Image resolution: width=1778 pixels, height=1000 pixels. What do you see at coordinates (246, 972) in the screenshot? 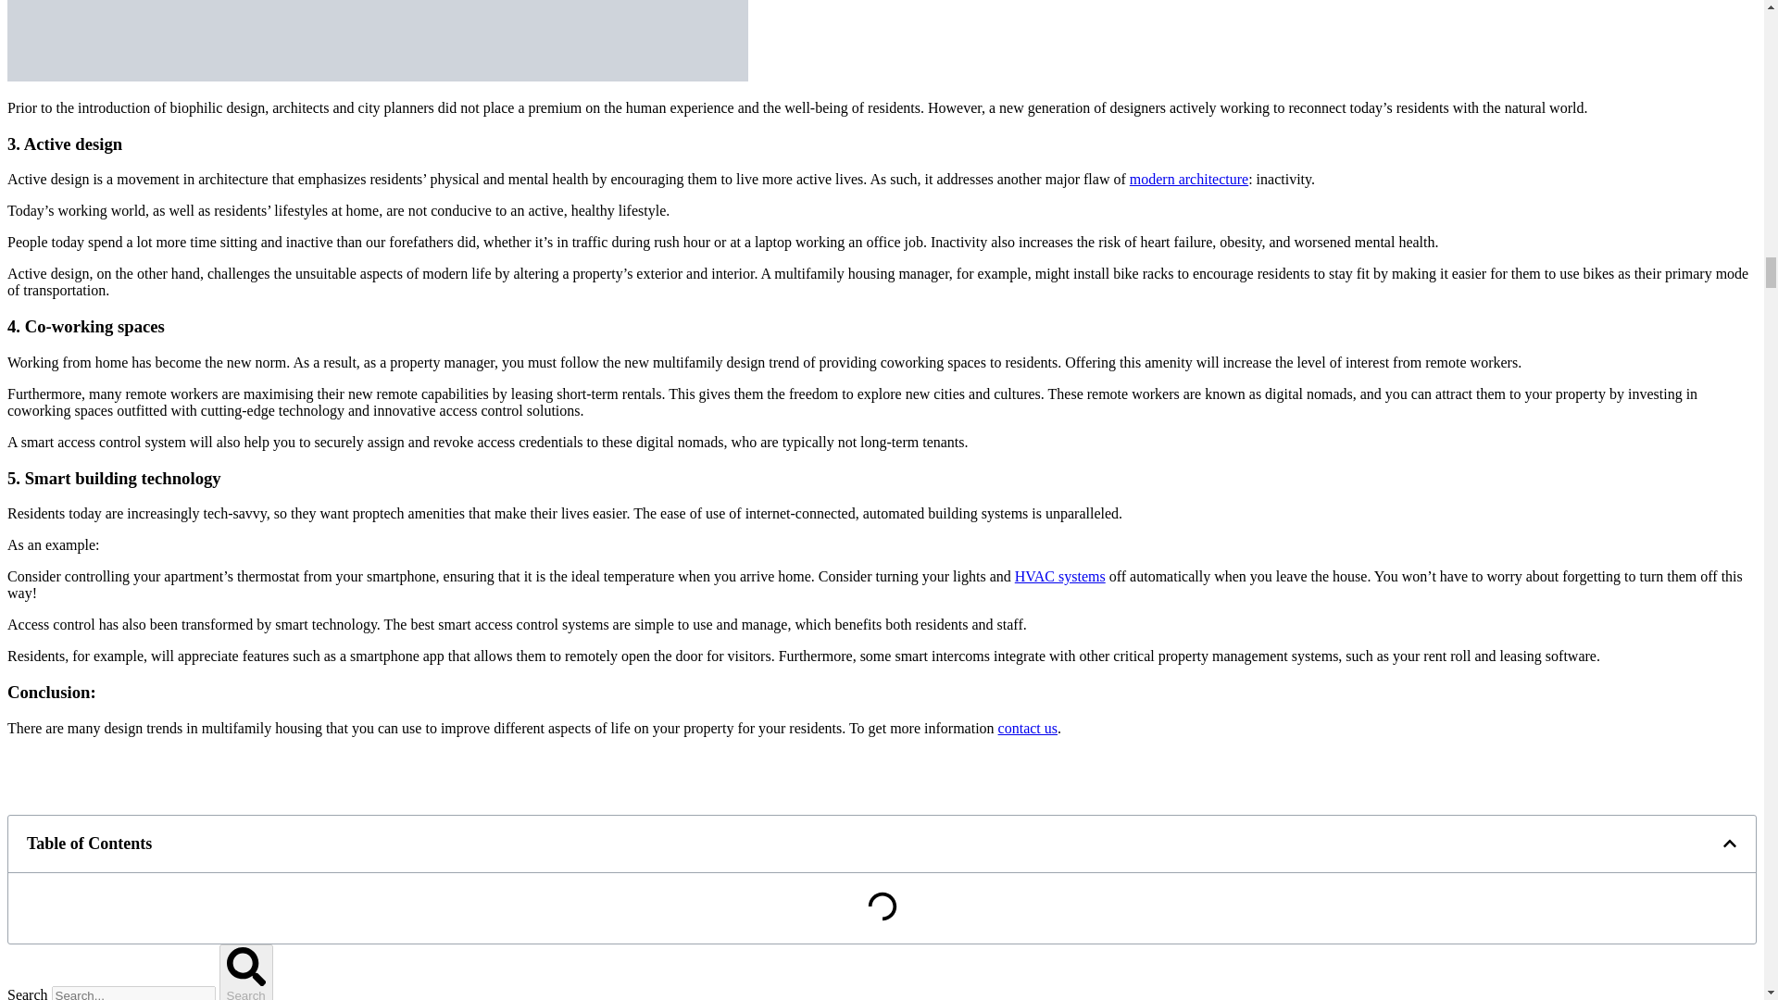
I see `Search` at bounding box center [246, 972].